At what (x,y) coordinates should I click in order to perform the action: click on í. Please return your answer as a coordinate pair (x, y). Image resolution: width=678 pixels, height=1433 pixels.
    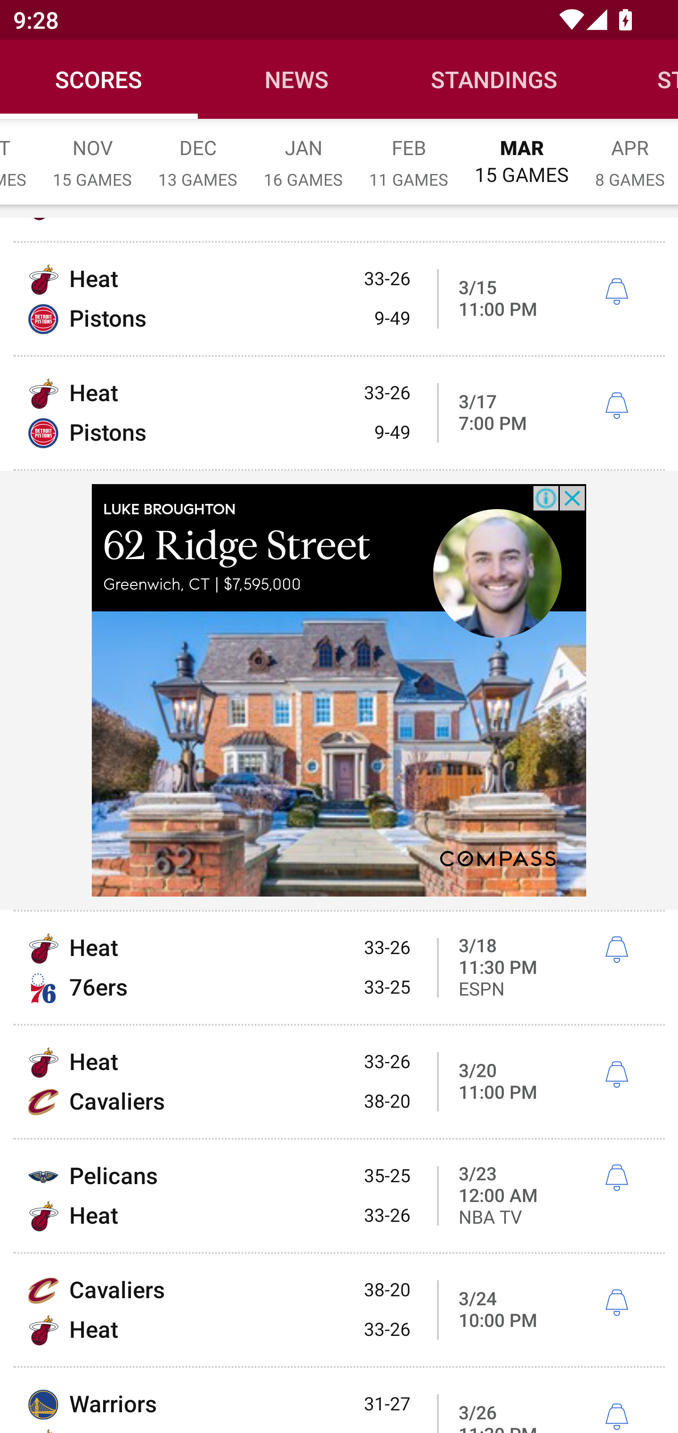
    Looking at the image, I should click on (616, 406).